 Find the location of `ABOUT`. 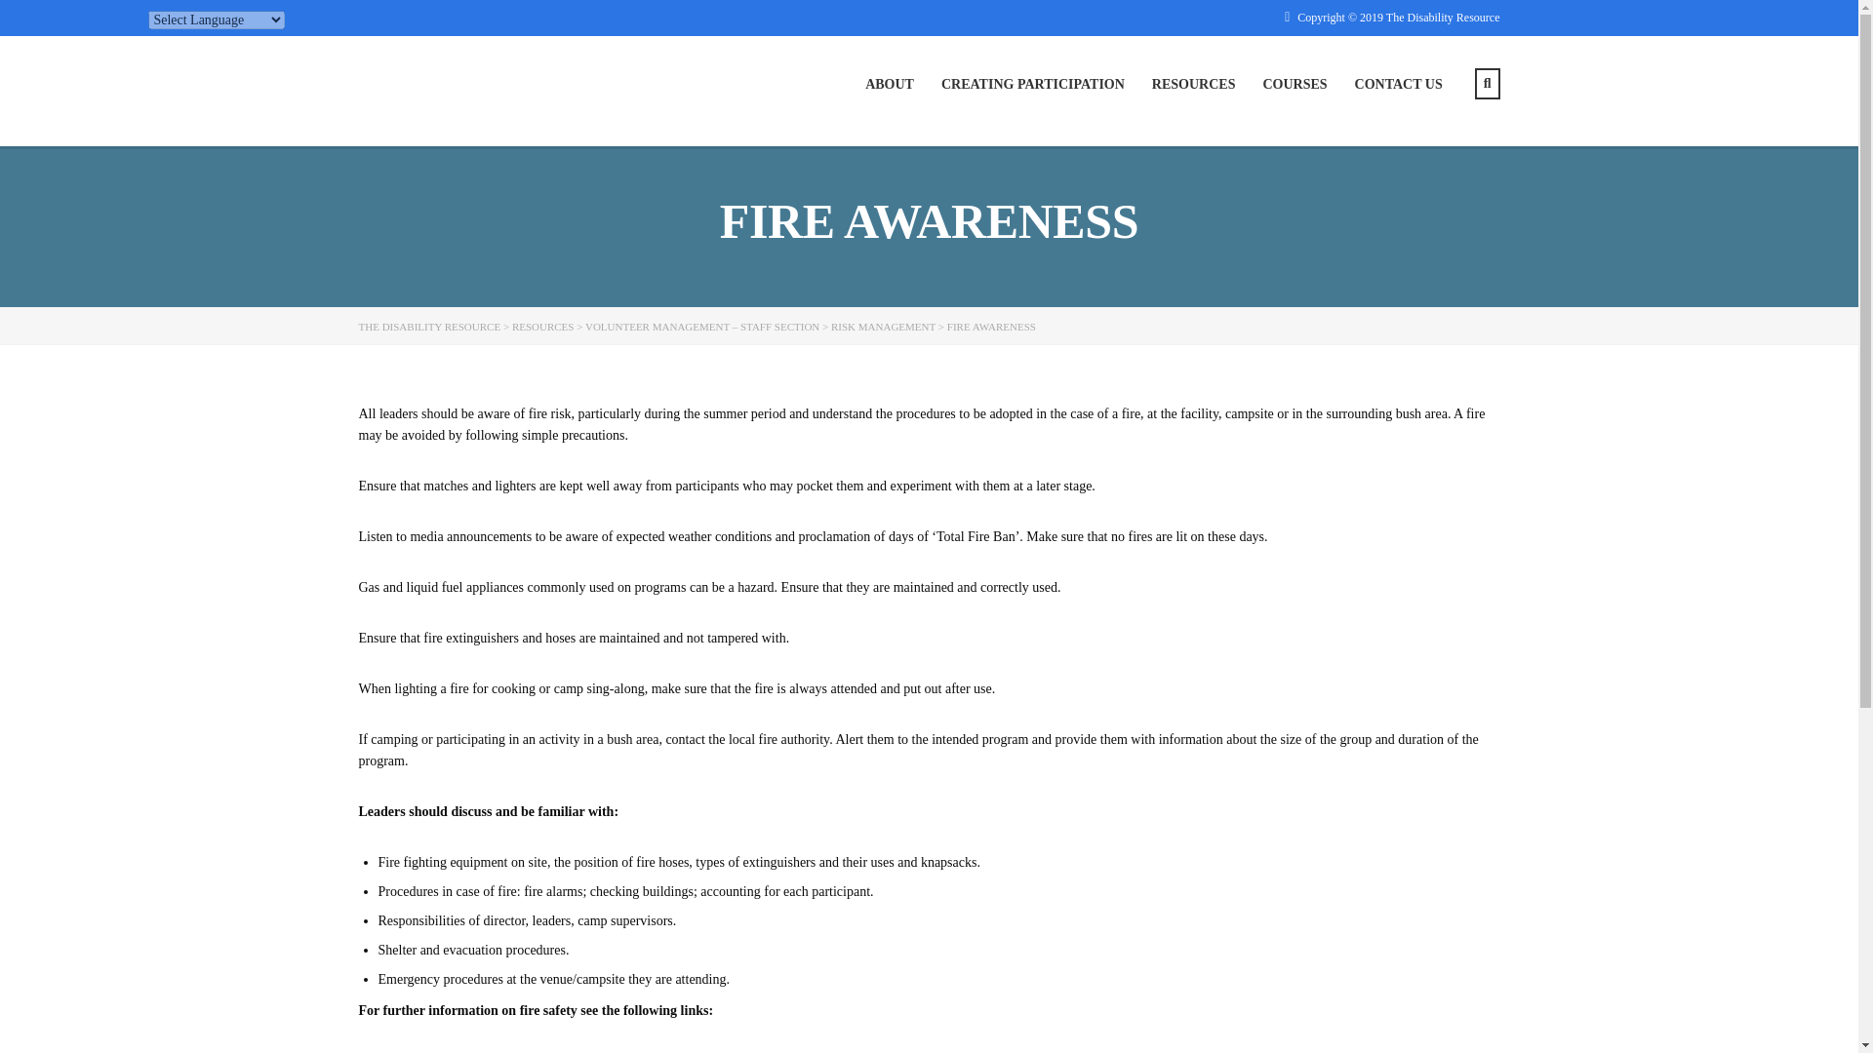

ABOUT is located at coordinates (890, 84).